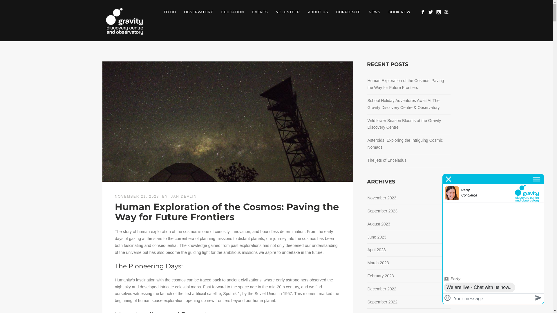 The image size is (557, 313). What do you see at coordinates (382, 302) in the screenshot?
I see `September 2022` at bounding box center [382, 302].